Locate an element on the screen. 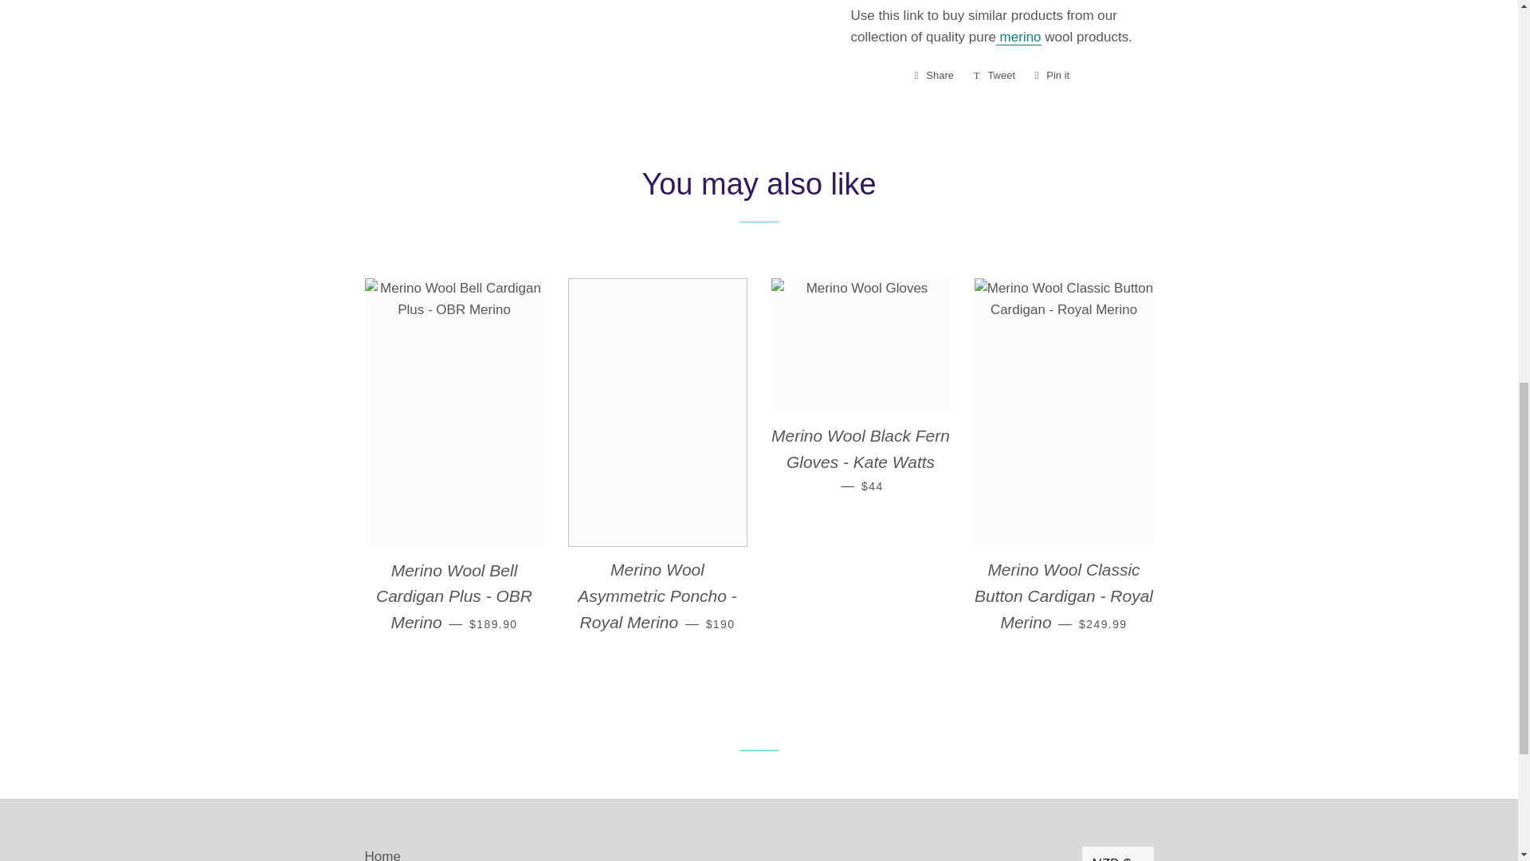 This screenshot has width=1530, height=861. Share on Facebook is located at coordinates (934, 75).